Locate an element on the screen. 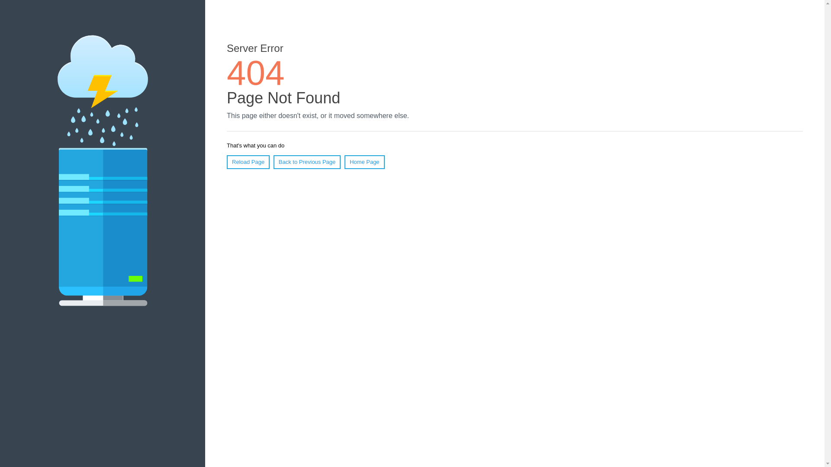 This screenshot has width=831, height=467. Reload Page is located at coordinates (248, 162).